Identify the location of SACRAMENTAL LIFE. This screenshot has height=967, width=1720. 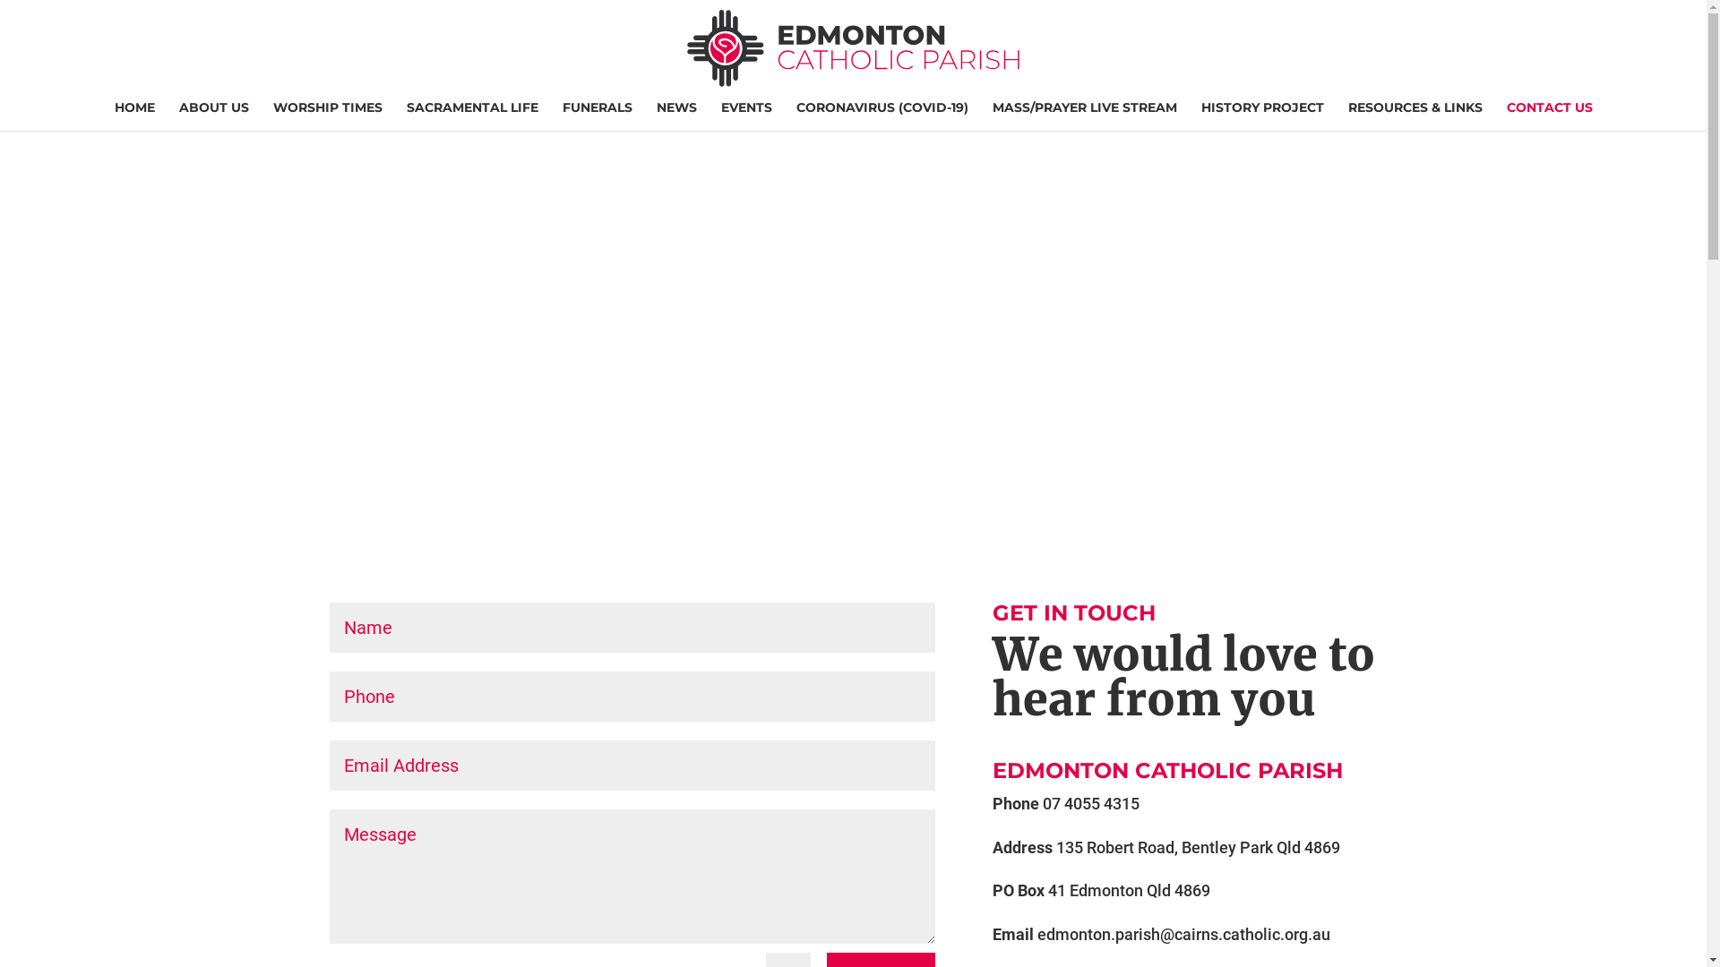
(473, 116).